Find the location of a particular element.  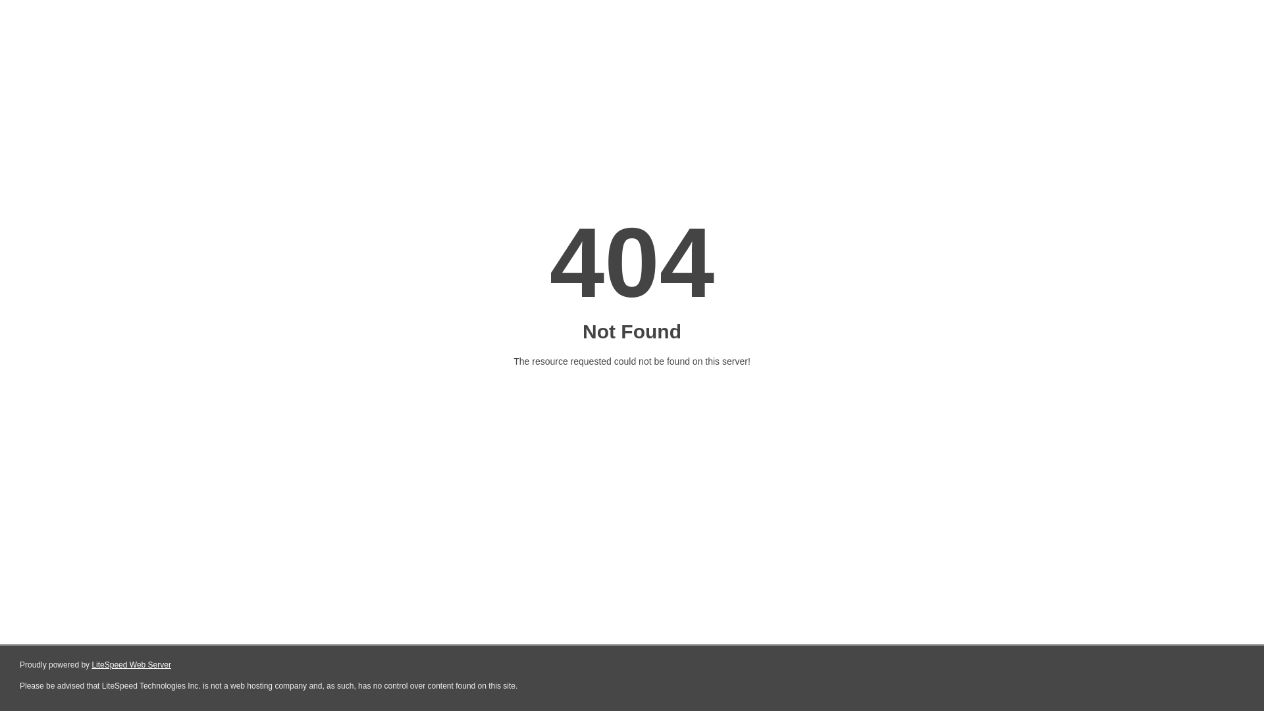

LiteSpeed Web Server is located at coordinates (132, 665).